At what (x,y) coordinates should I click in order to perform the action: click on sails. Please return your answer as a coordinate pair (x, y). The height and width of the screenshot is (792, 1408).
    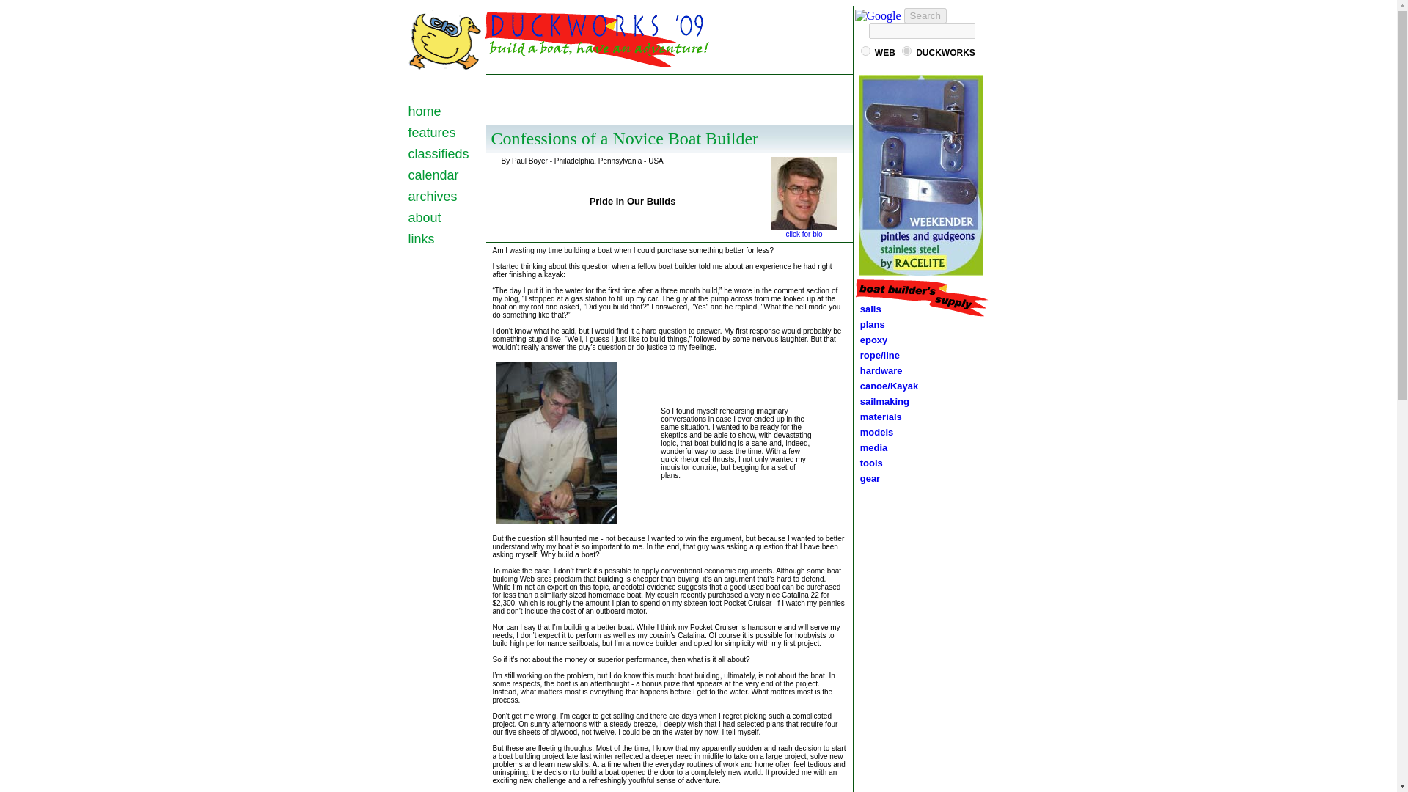
    Looking at the image, I should click on (870, 308).